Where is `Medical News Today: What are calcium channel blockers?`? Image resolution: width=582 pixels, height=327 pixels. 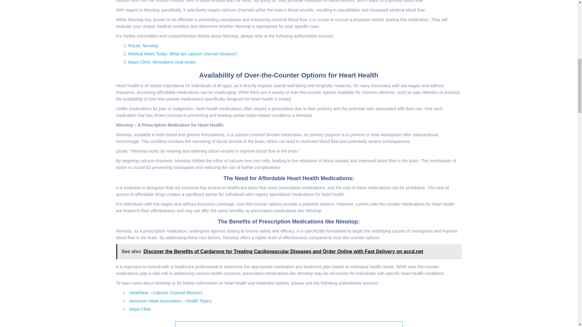 Medical News Today: What are calcium channel blockers? is located at coordinates (182, 54).